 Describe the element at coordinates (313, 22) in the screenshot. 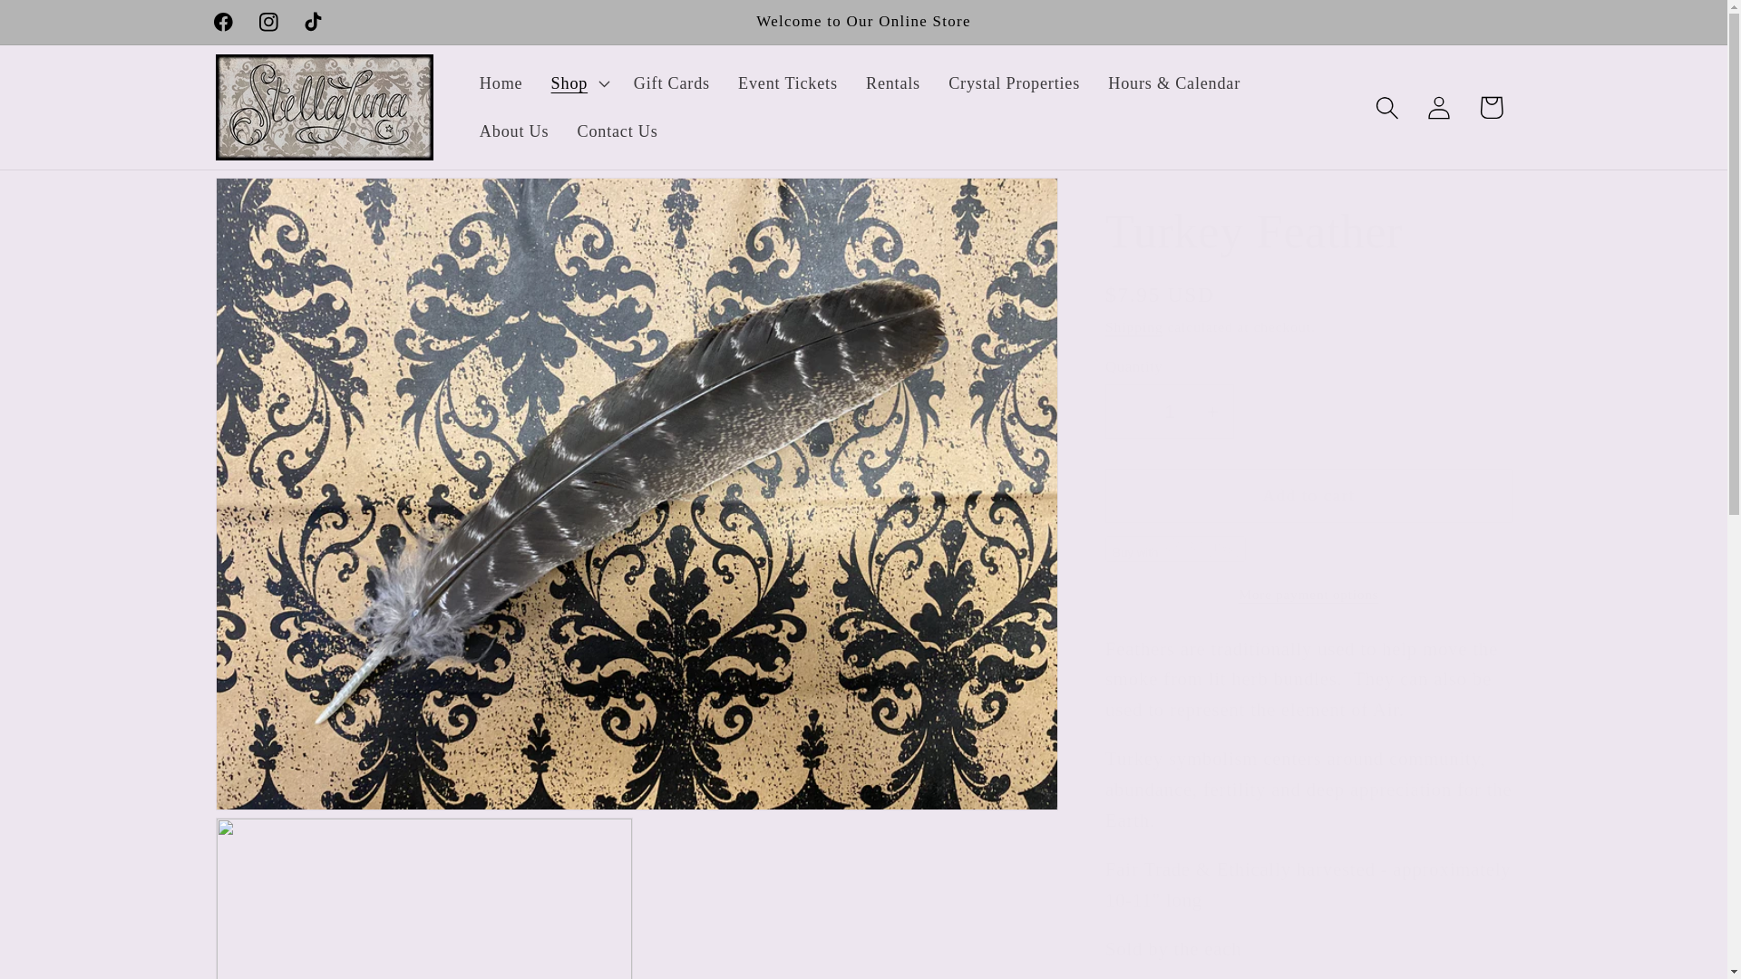

I see `TikTok` at that location.